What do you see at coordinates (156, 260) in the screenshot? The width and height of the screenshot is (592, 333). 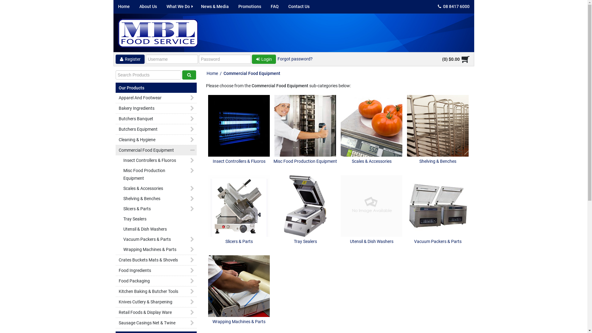 I see `Crates Buckets Mats & Shovels` at bounding box center [156, 260].